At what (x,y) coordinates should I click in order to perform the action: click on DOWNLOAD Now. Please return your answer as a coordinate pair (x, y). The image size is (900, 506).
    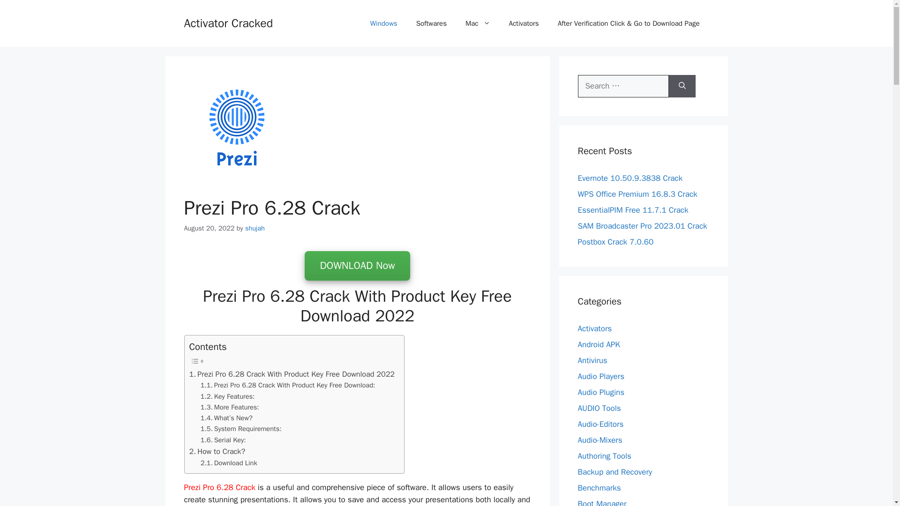
    Looking at the image, I should click on (357, 266).